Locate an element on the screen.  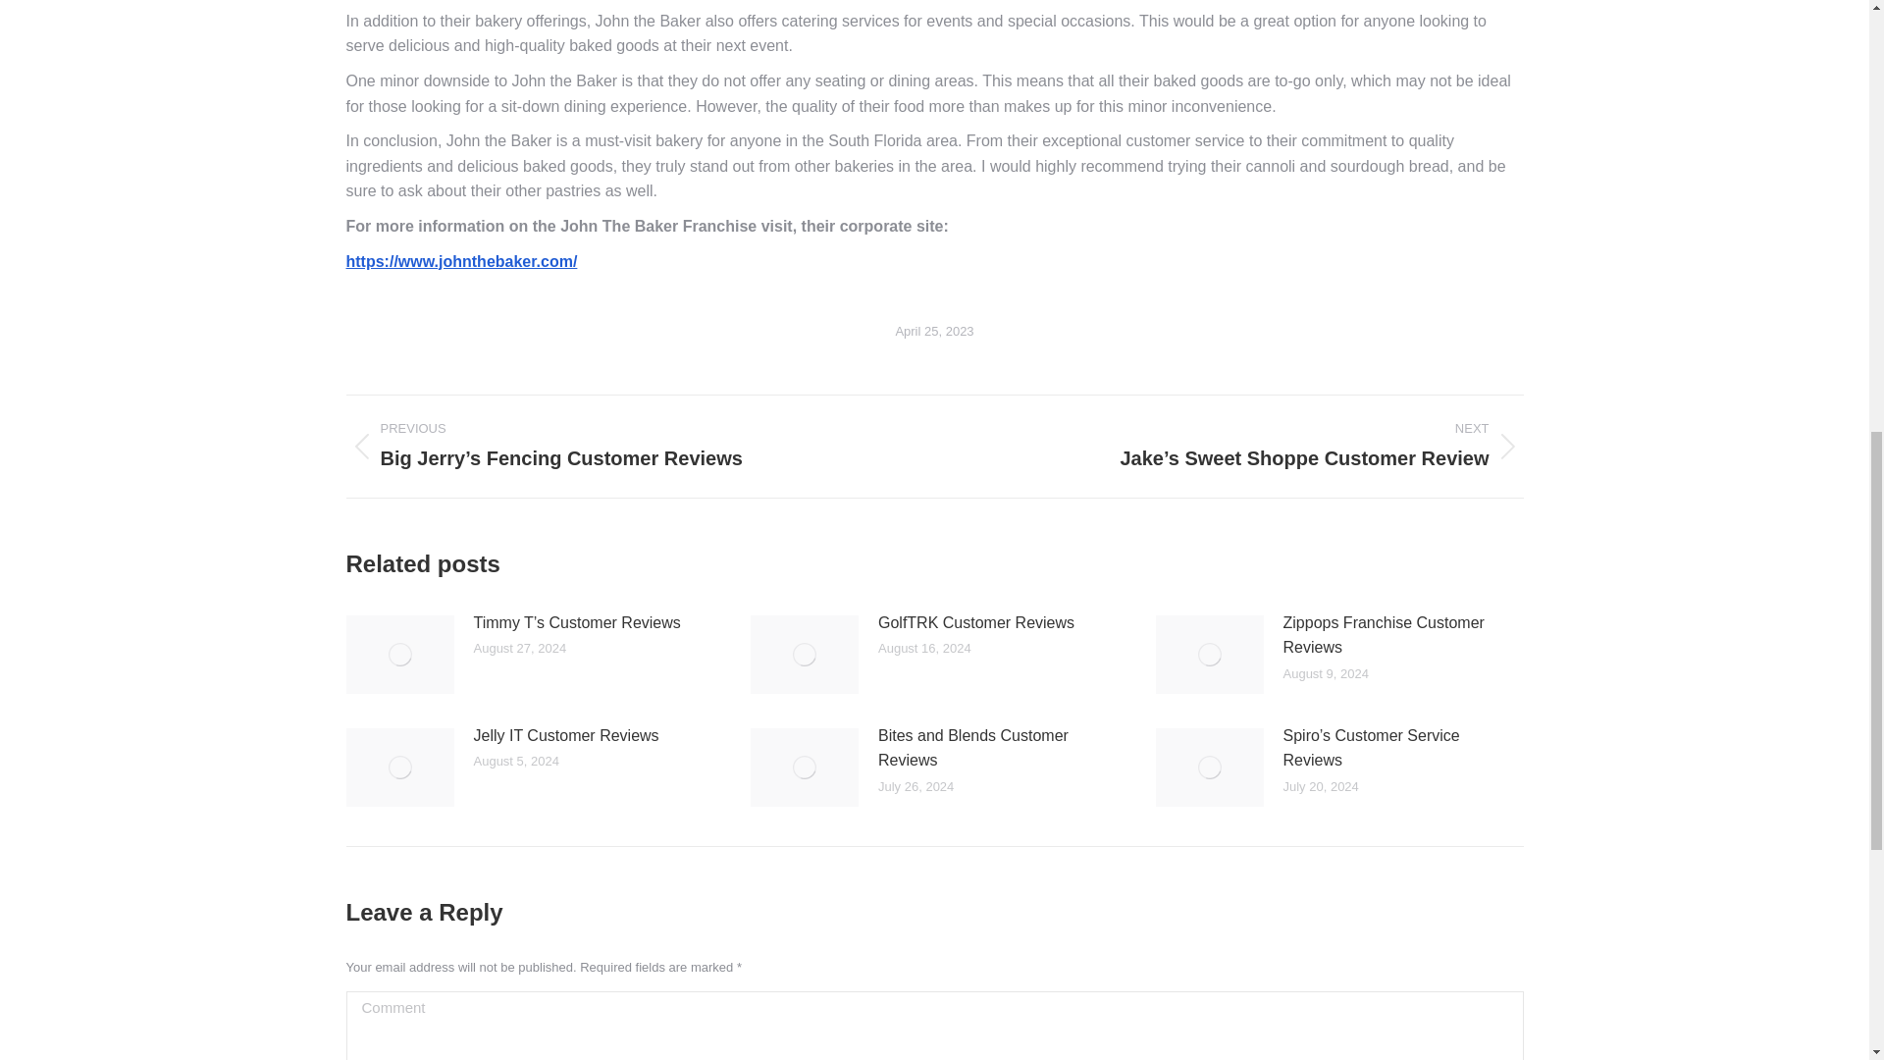
GolfTRK Customer Reviews is located at coordinates (975, 623).